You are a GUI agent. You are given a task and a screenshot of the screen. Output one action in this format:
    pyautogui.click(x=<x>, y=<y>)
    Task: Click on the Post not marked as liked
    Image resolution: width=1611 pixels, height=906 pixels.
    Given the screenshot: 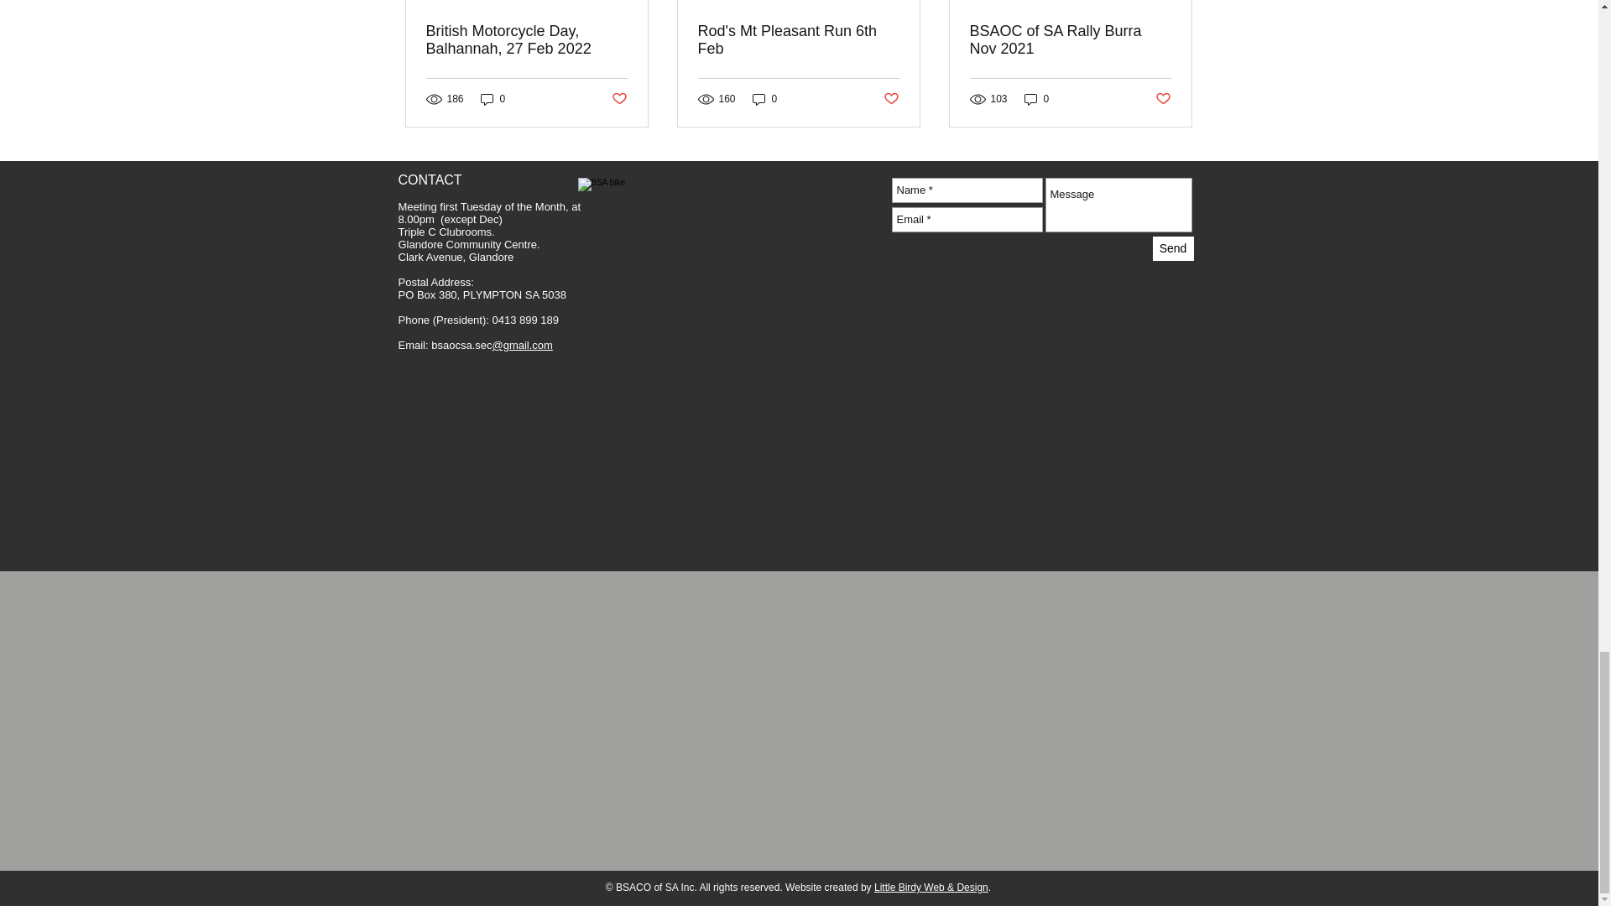 What is the action you would take?
    pyautogui.click(x=891, y=98)
    